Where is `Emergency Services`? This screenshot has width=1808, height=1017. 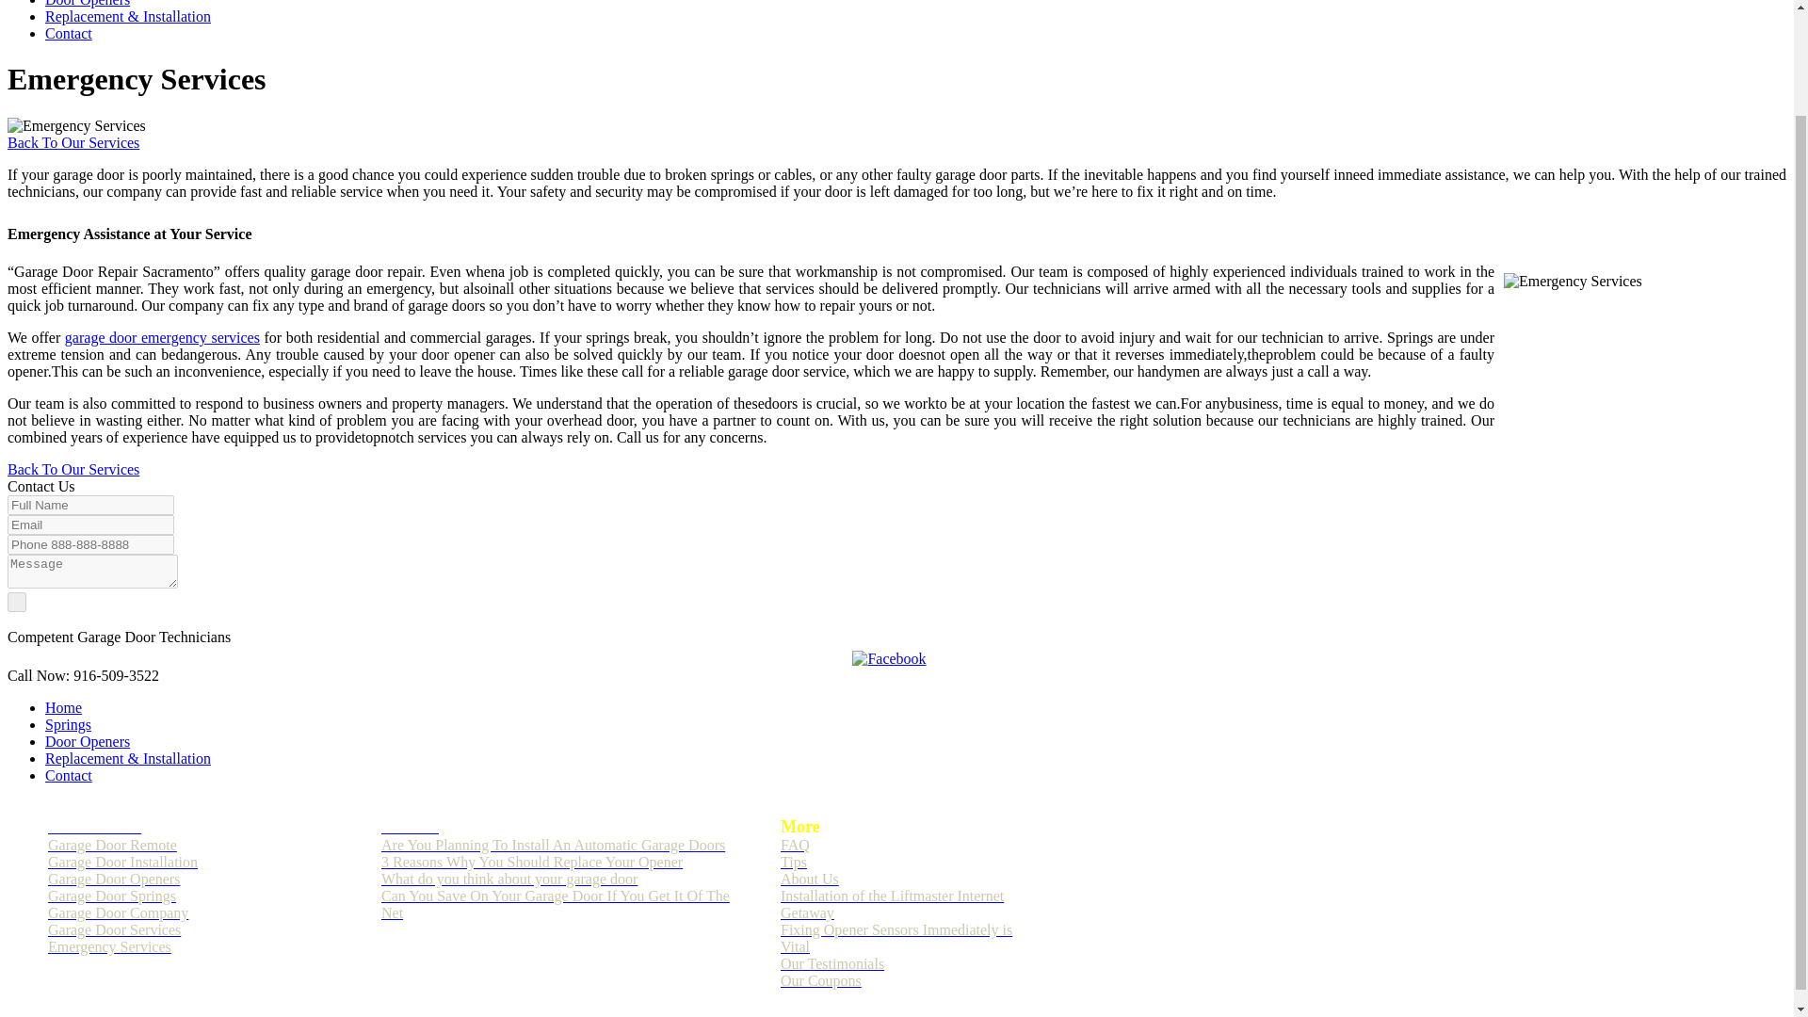
Emergency Services is located at coordinates (1640, 375).